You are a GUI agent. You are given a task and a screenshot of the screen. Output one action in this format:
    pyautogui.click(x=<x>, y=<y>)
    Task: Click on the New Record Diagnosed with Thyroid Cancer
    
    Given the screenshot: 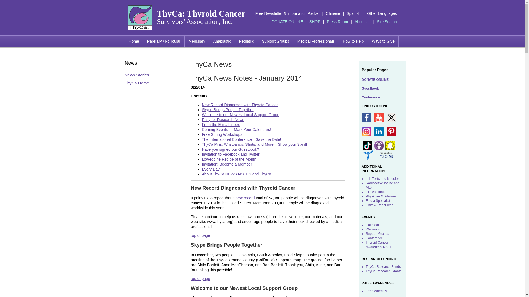 What is the action you would take?
    pyautogui.click(x=240, y=105)
    